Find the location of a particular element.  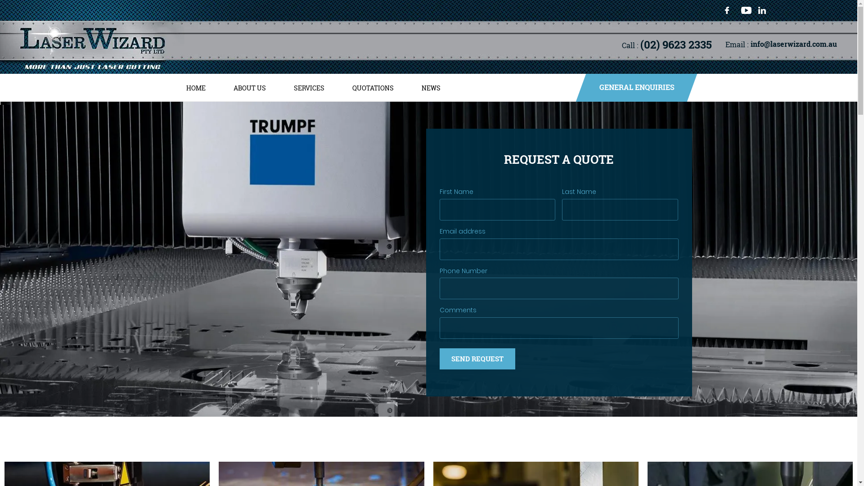

Send Request is located at coordinates (477, 359).